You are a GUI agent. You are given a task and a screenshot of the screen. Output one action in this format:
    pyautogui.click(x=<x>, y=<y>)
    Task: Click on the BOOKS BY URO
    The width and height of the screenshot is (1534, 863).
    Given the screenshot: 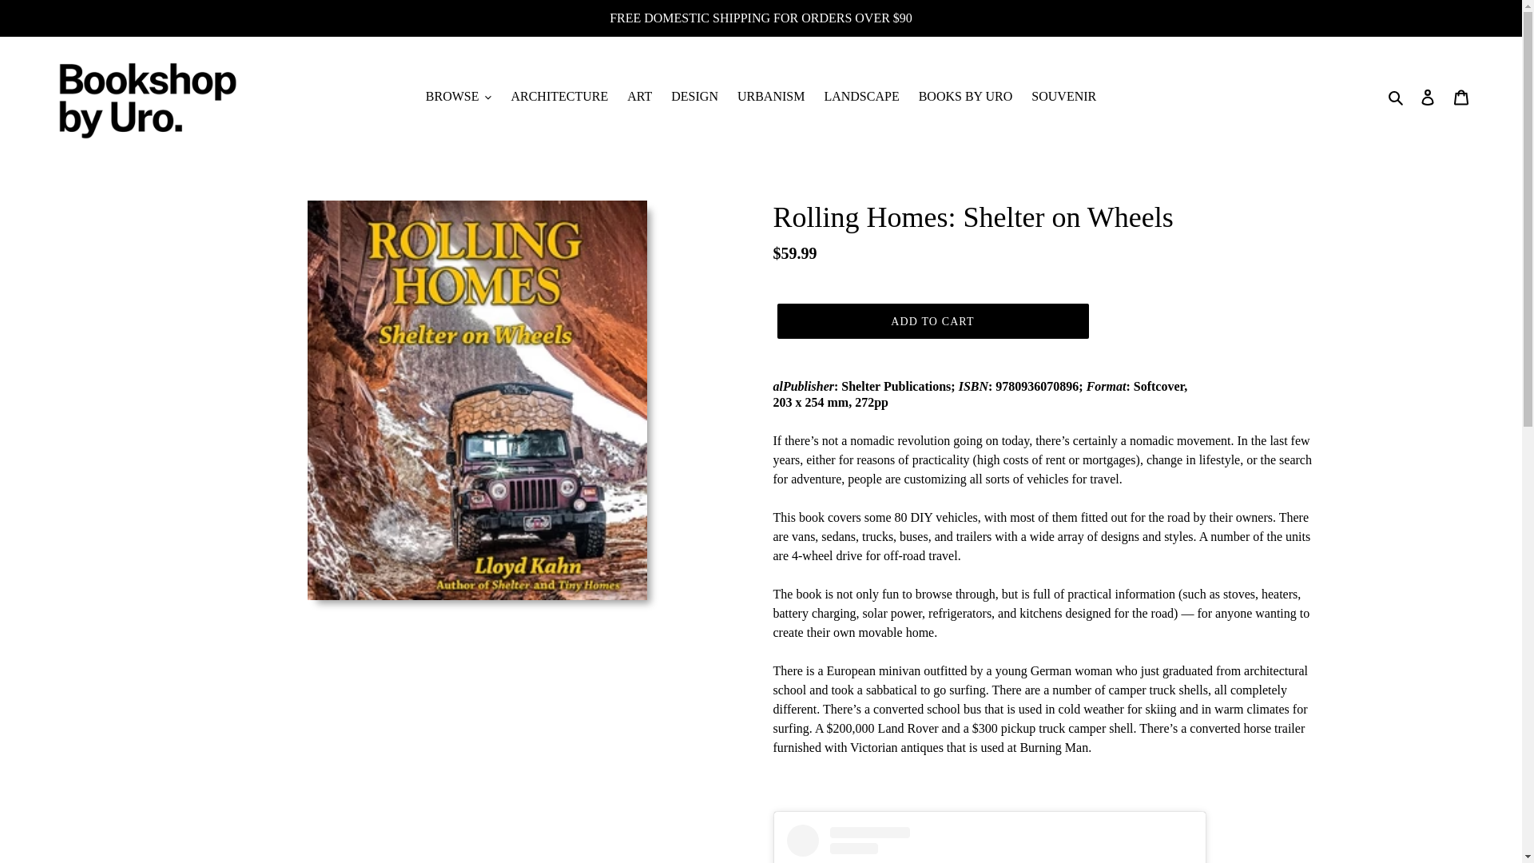 What is the action you would take?
    pyautogui.click(x=966, y=96)
    